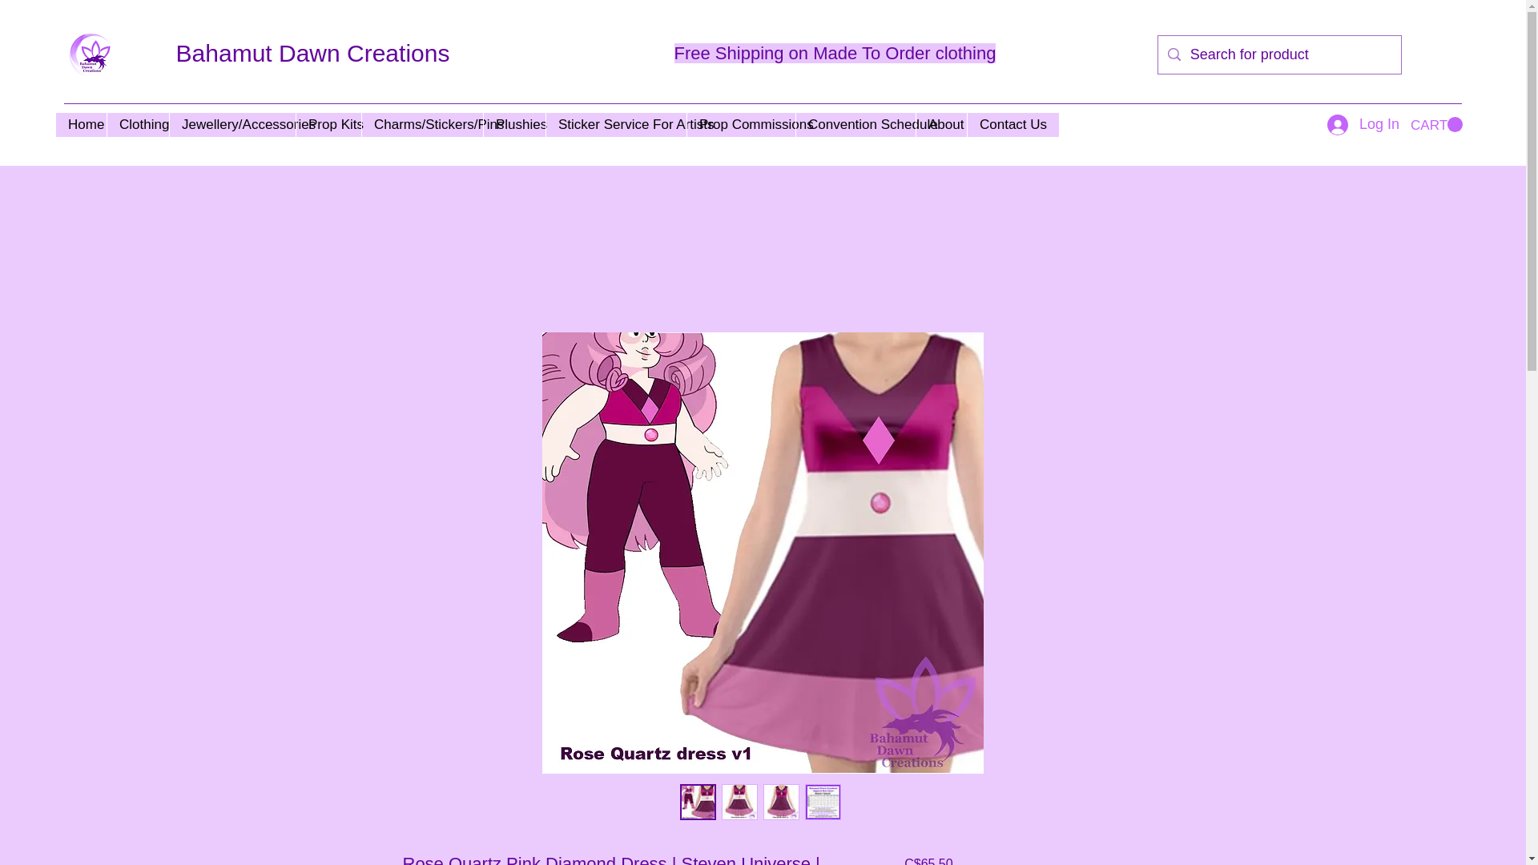  Describe the element at coordinates (940, 125) in the screenshot. I see `About` at that location.